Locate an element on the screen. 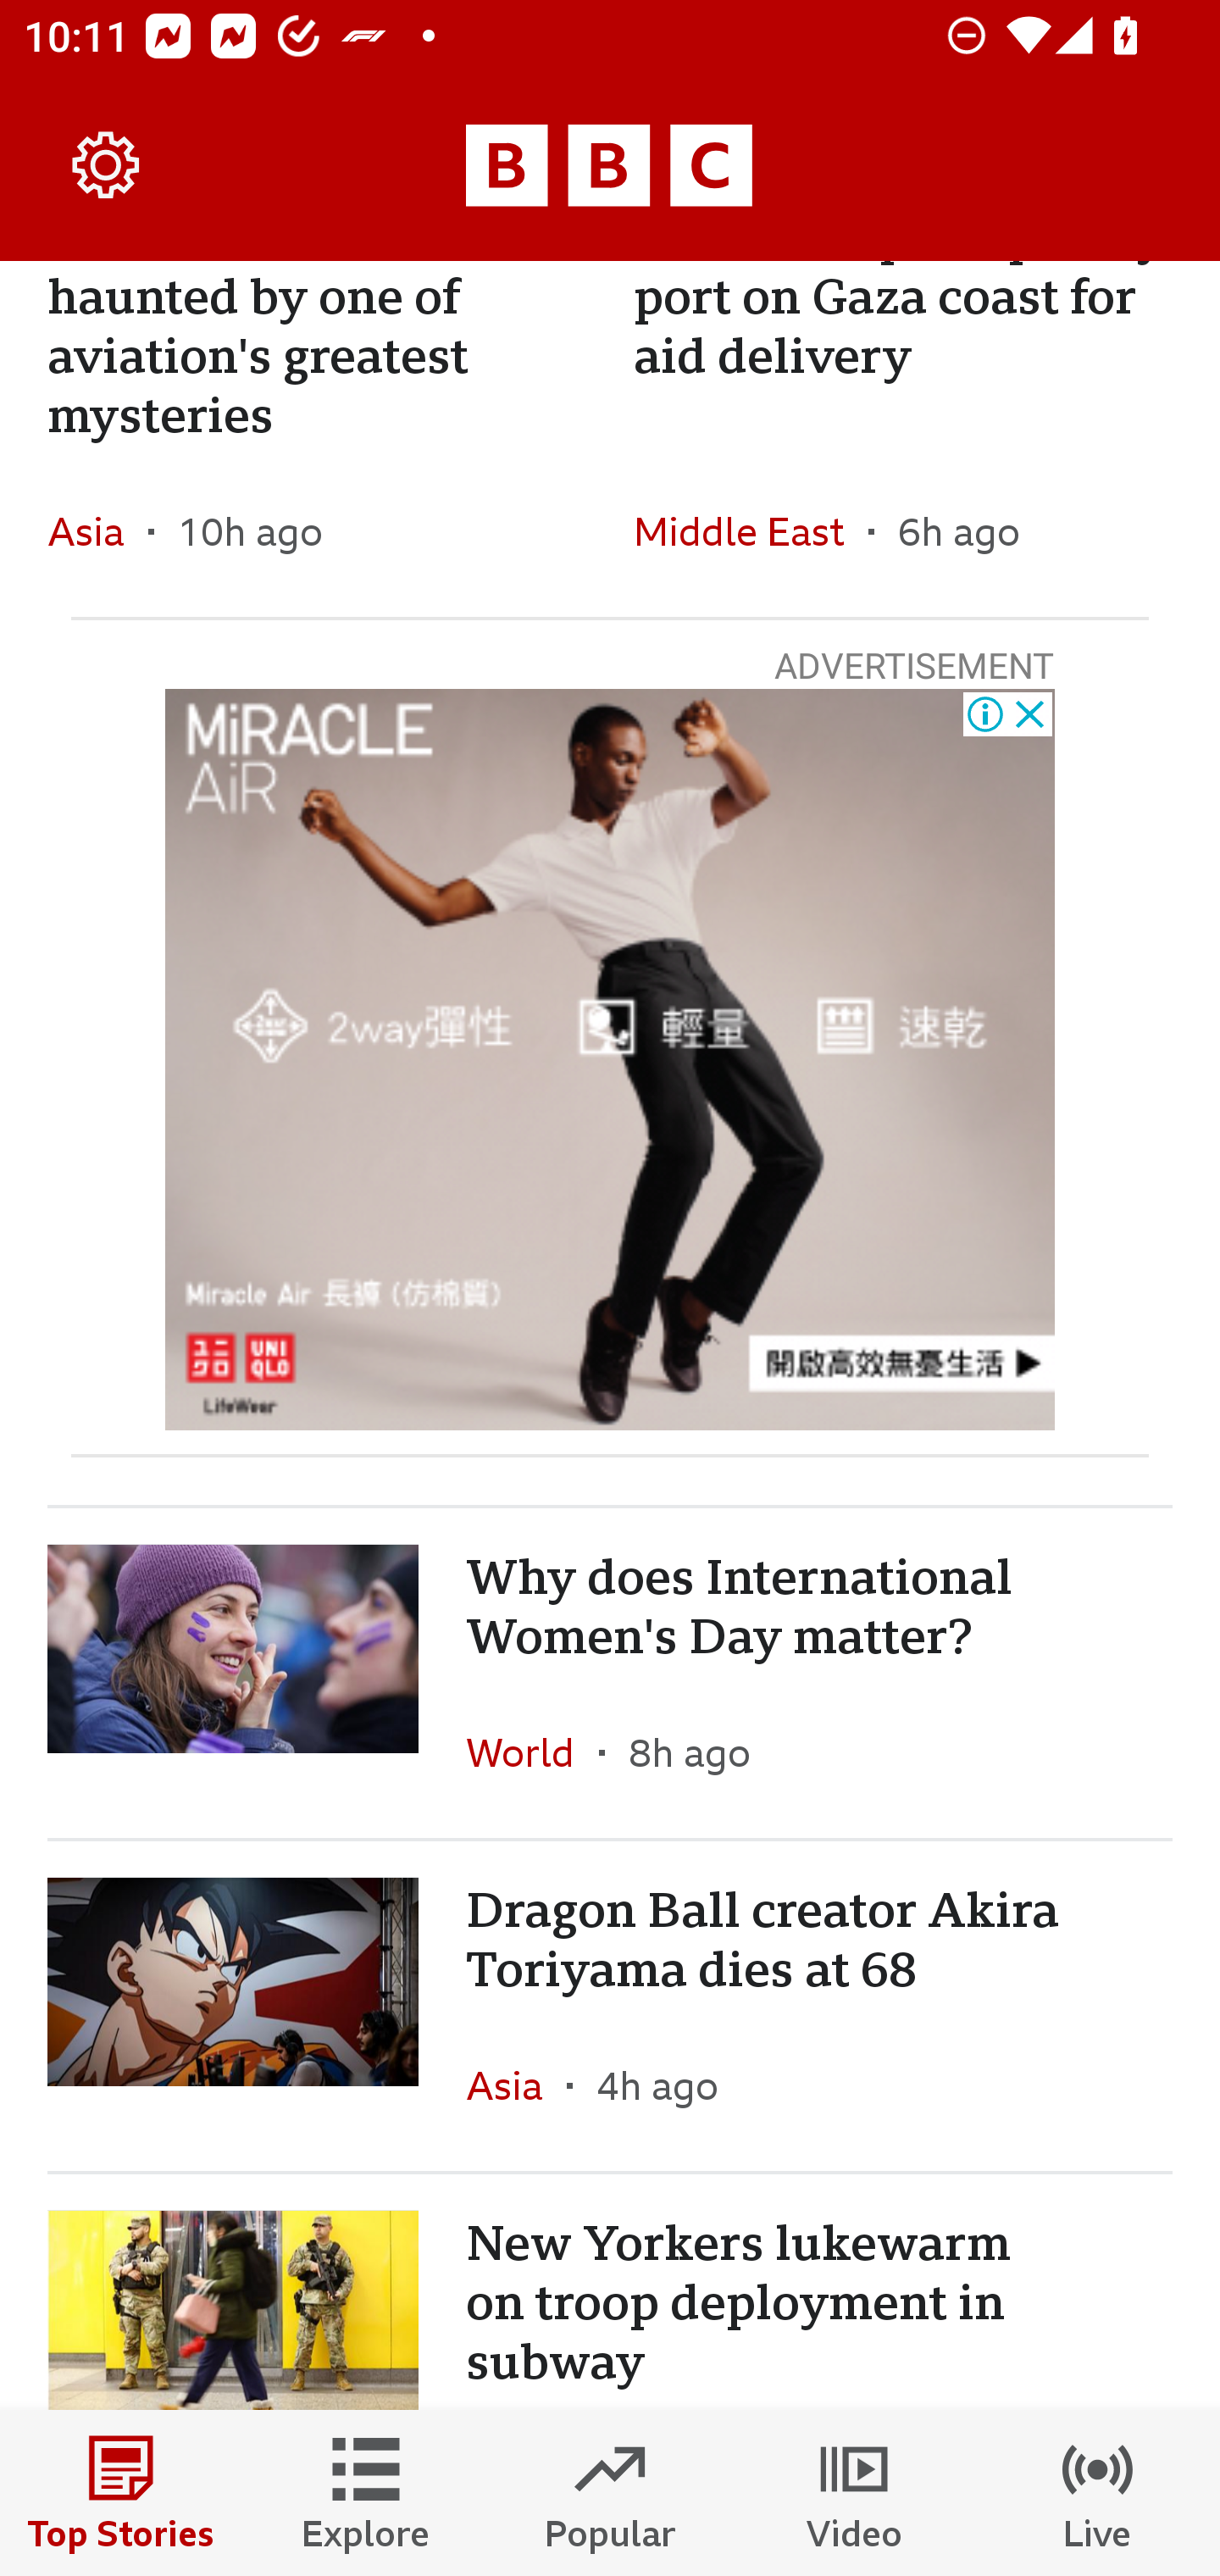  Popular is located at coordinates (610, 2493).